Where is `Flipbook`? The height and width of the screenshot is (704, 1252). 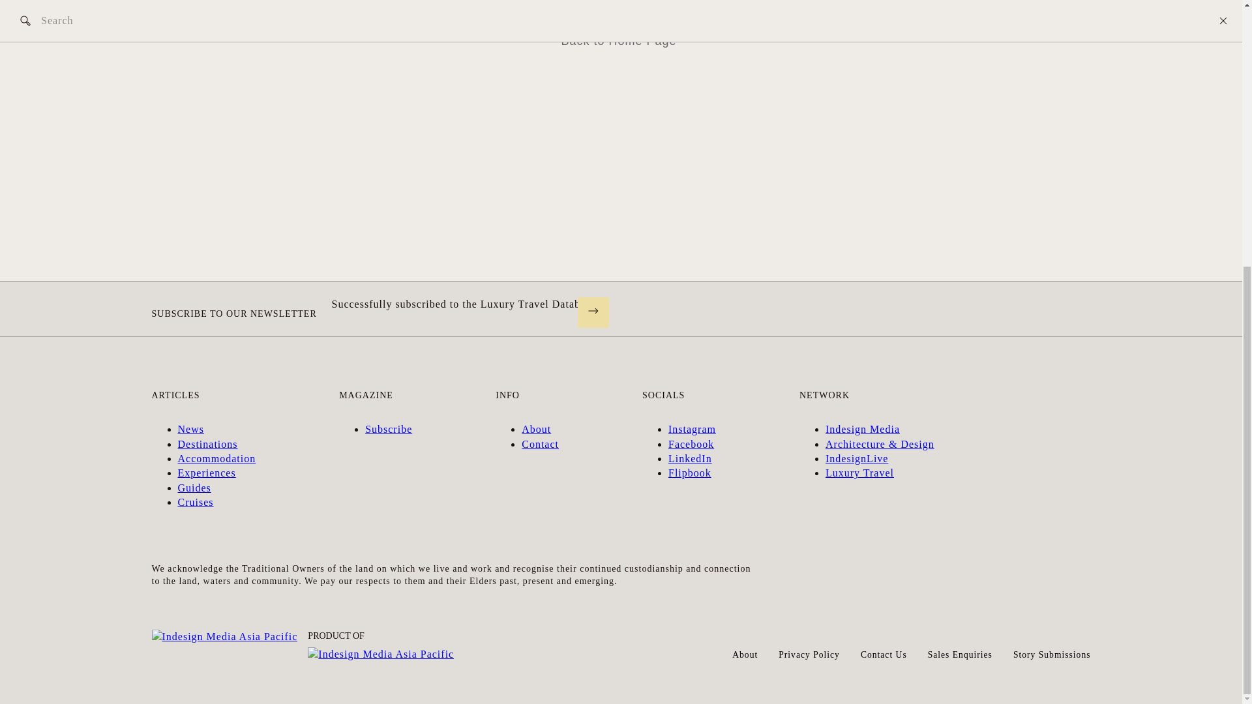 Flipbook is located at coordinates (690, 473).